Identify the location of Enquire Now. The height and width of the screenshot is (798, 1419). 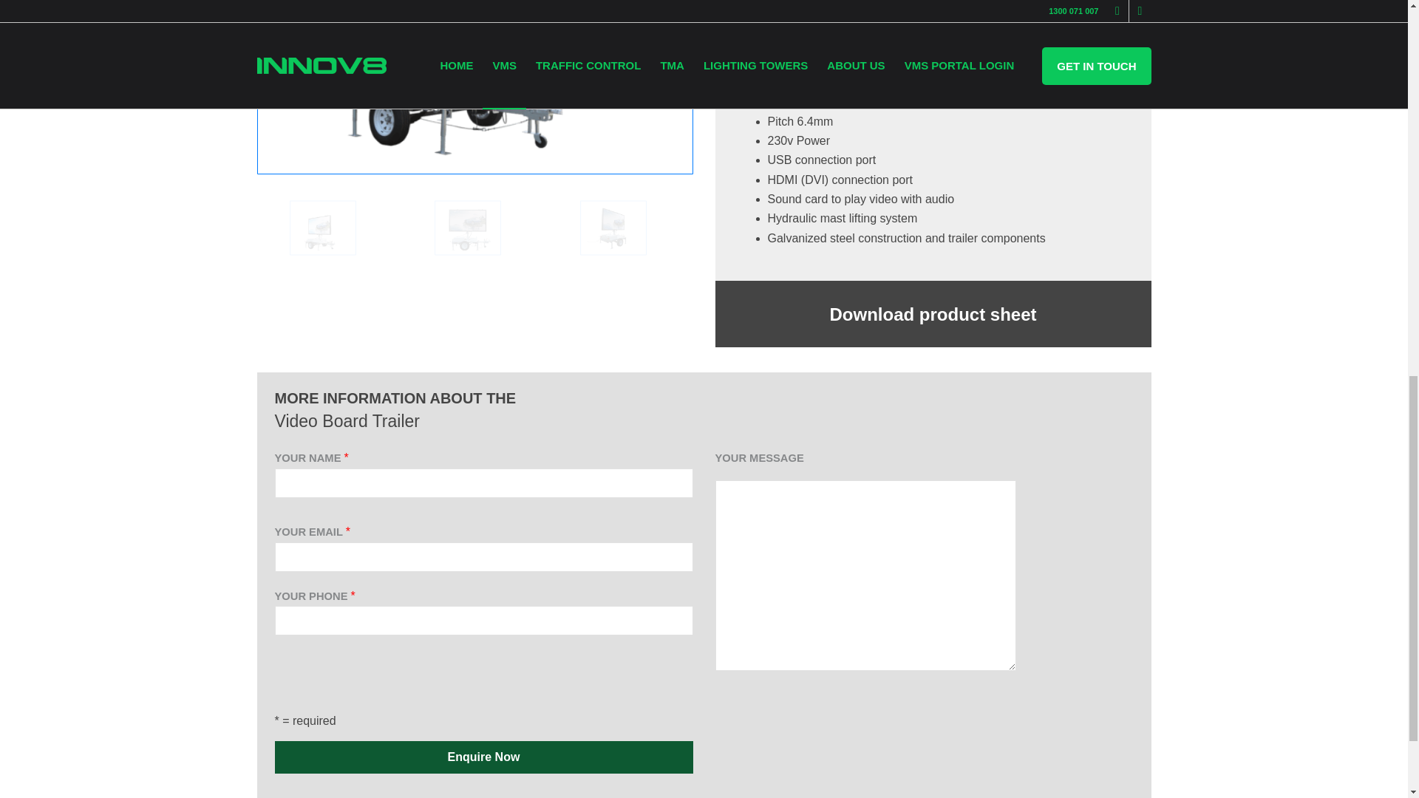
(484, 757).